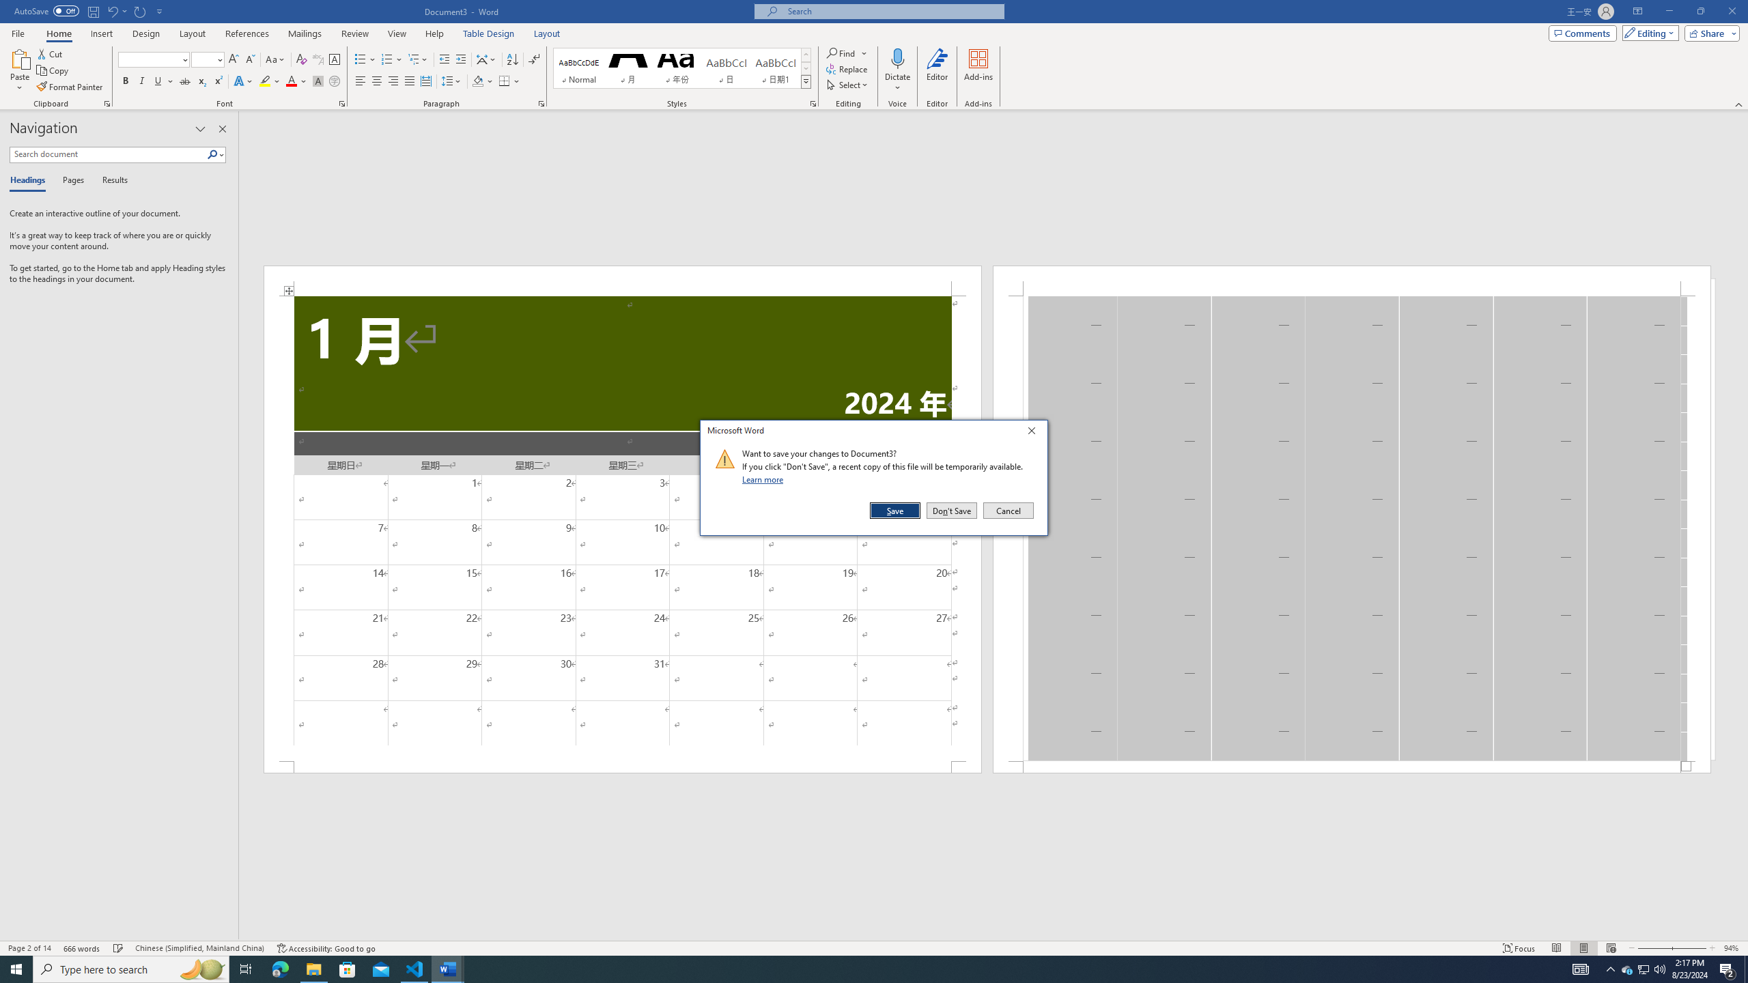  Describe the element at coordinates (270, 82) in the screenshot. I see `Text Highlight Color` at that location.